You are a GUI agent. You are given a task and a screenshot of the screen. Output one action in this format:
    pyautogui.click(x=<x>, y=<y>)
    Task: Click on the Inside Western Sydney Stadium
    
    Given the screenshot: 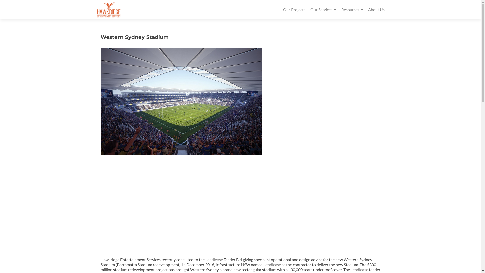 What is the action you would take?
    pyautogui.click(x=181, y=204)
    